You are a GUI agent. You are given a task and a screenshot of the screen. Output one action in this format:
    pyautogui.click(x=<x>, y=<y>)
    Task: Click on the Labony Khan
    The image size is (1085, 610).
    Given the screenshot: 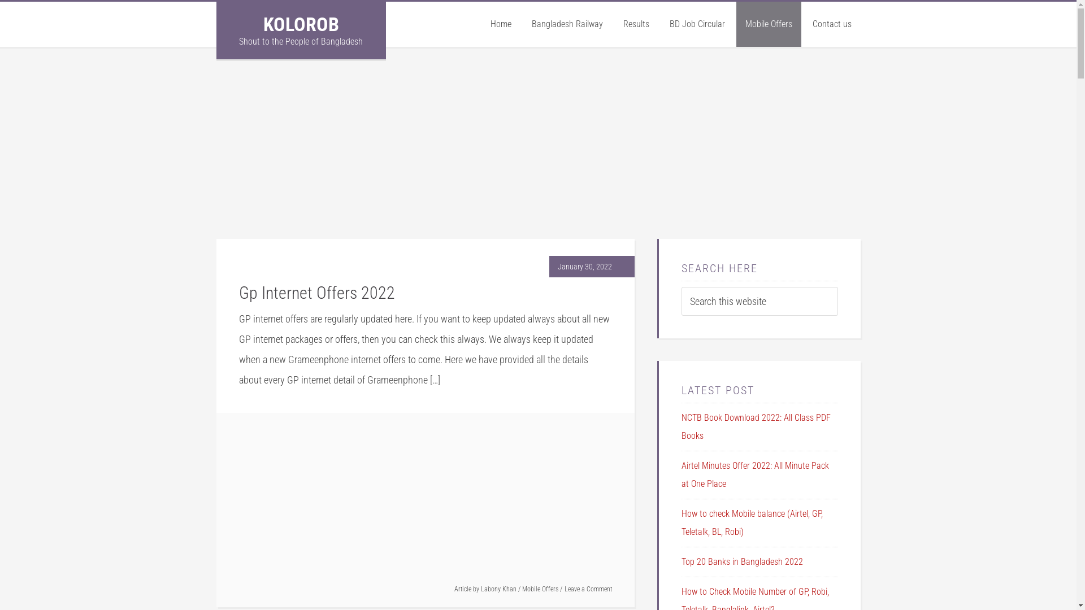 What is the action you would take?
    pyautogui.click(x=498, y=589)
    